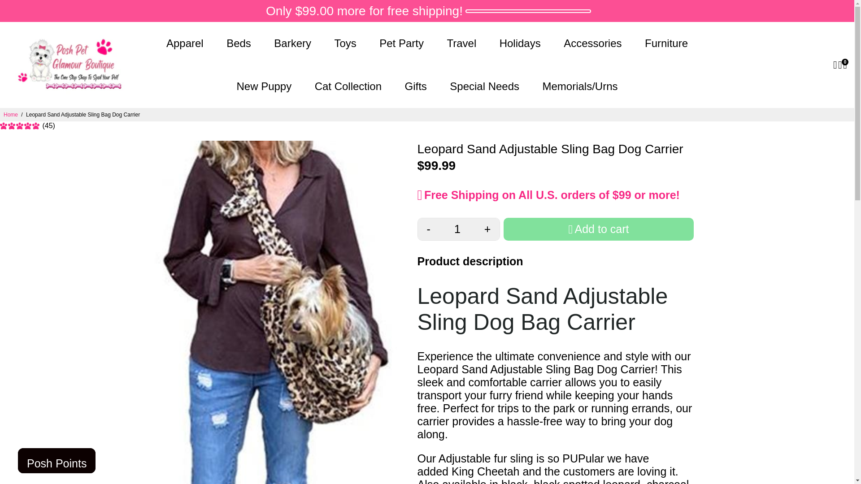 This screenshot has height=484, width=861. Describe the element at coordinates (415, 86) in the screenshot. I see `Gifts` at that location.